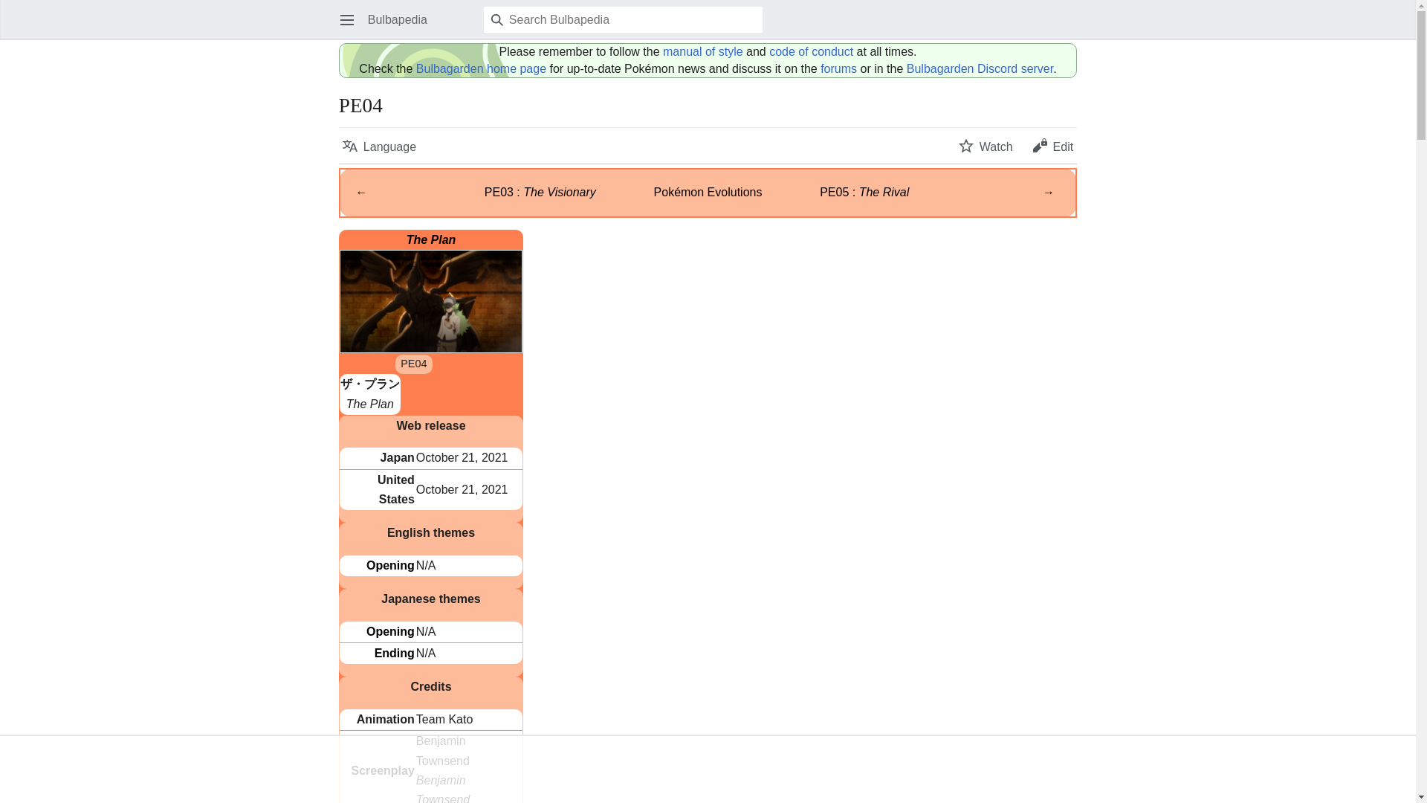 The width and height of the screenshot is (1427, 803). Describe the element at coordinates (391, 631) in the screenshot. I see `Opening` at that location.